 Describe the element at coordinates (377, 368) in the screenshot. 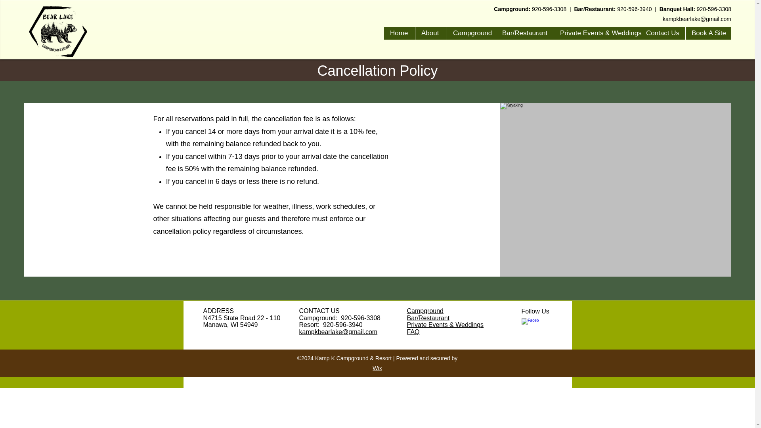

I see `Wix` at that location.